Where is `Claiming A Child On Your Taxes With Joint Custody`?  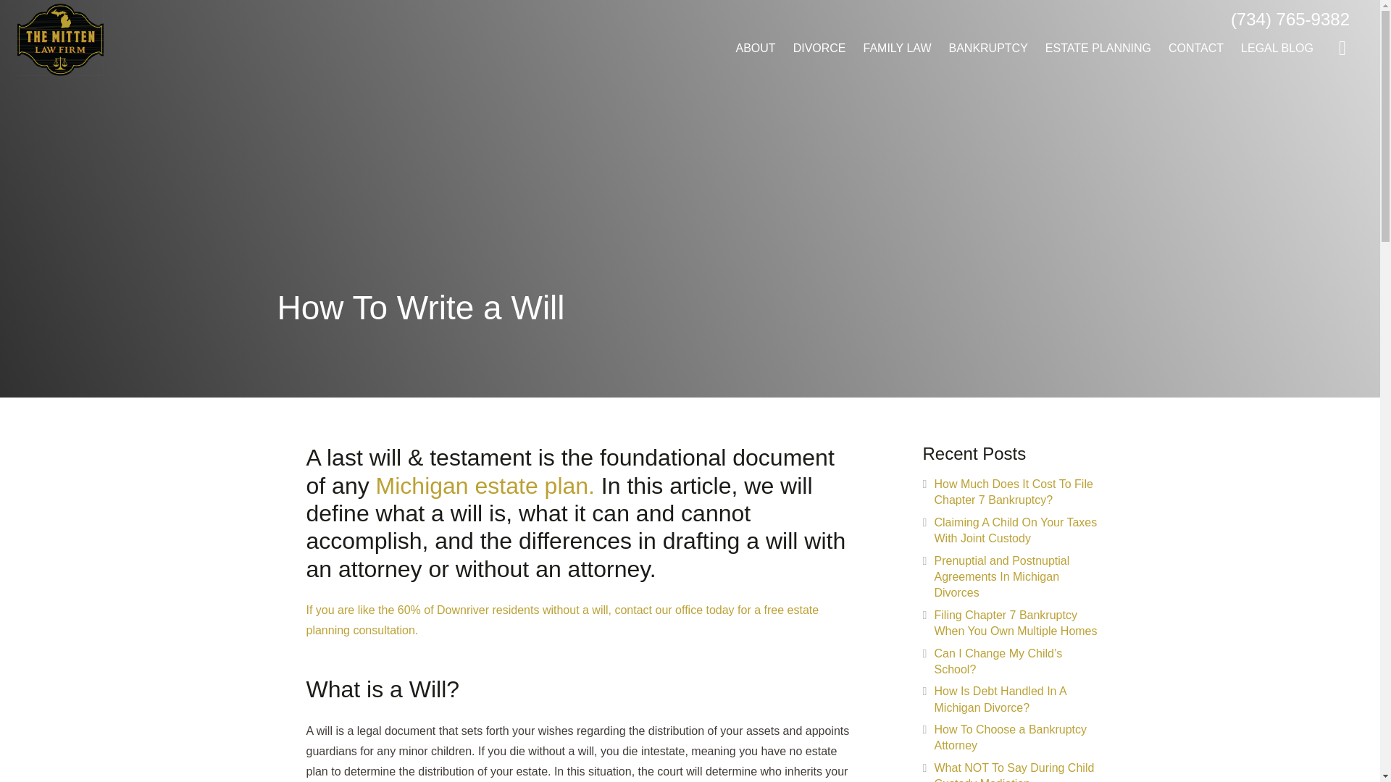
Claiming A Child On Your Taxes With Joint Custody is located at coordinates (1016, 530).